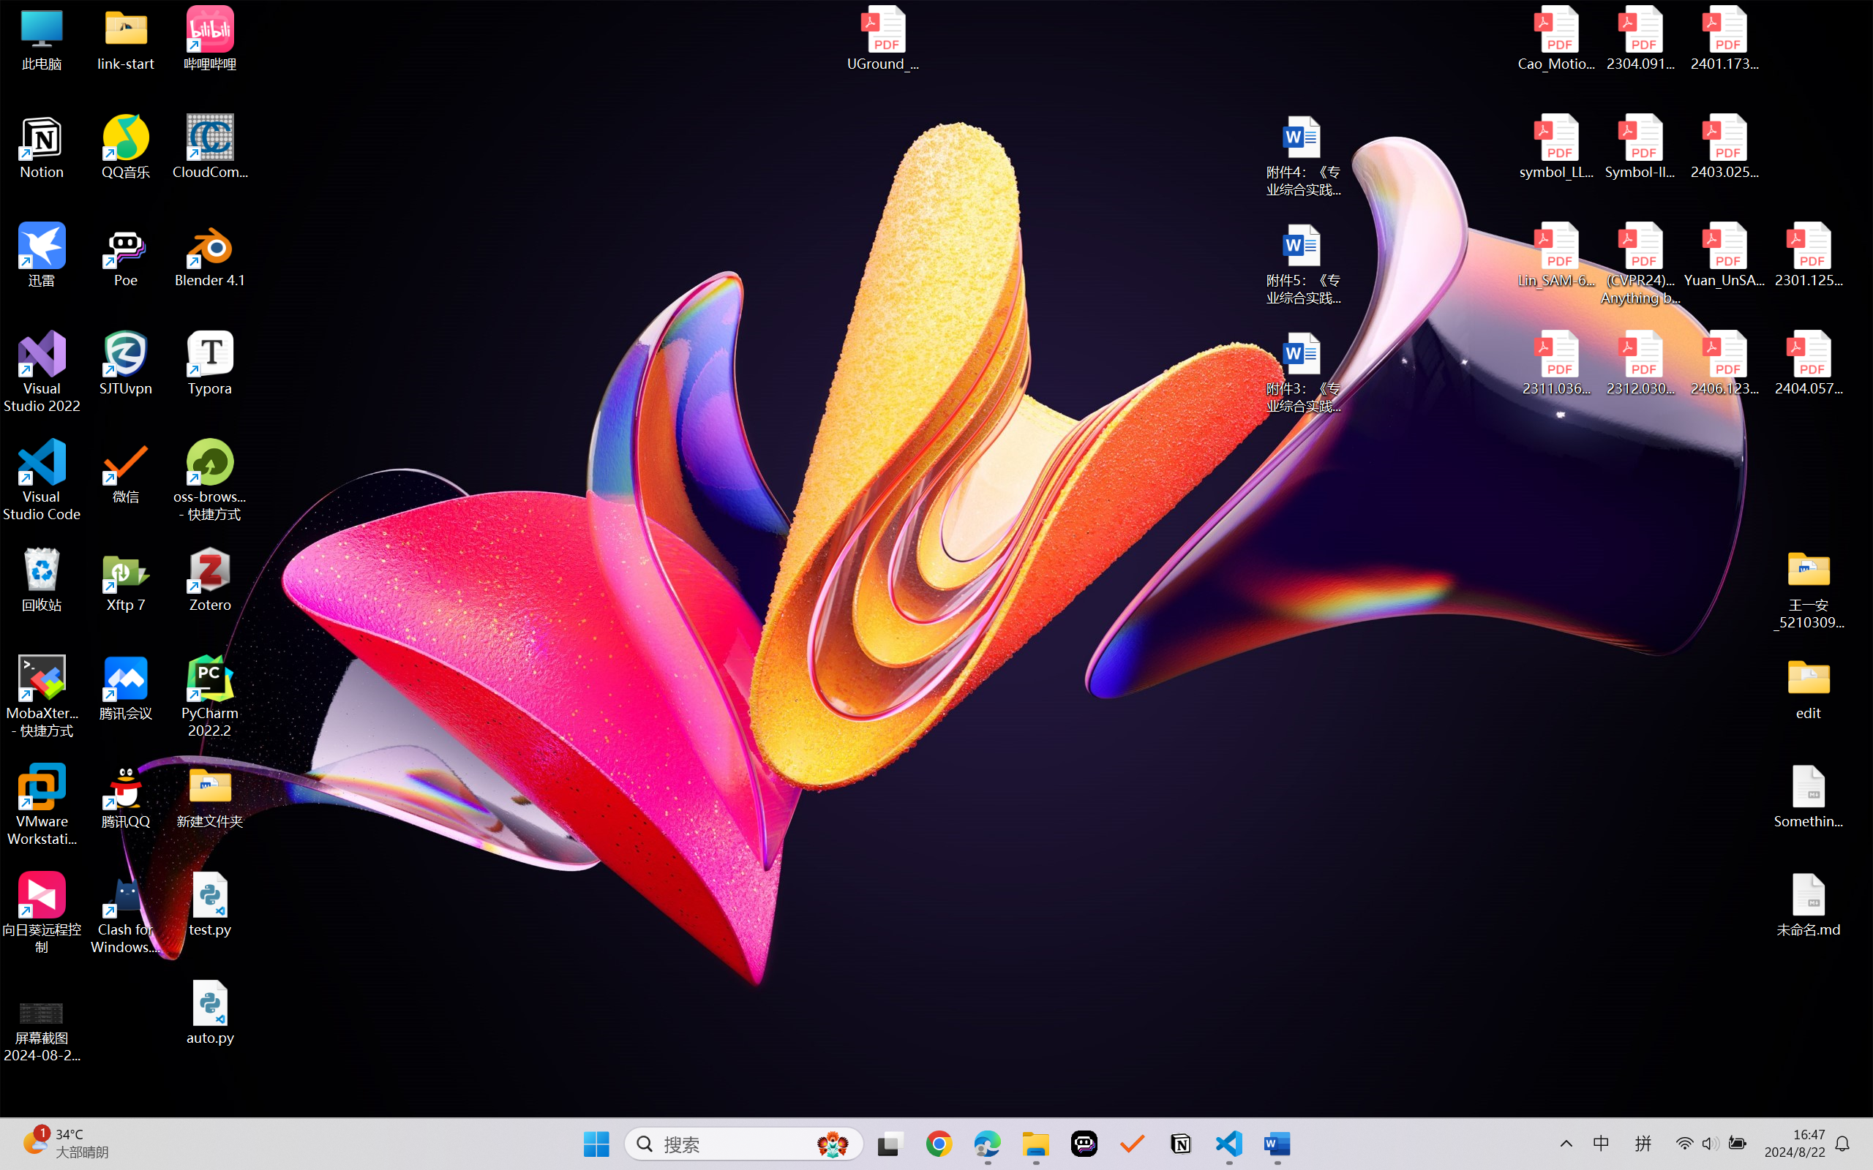 Image resolution: width=1873 pixels, height=1170 pixels. What do you see at coordinates (1724, 363) in the screenshot?
I see `2406.12373v2.pdf` at bounding box center [1724, 363].